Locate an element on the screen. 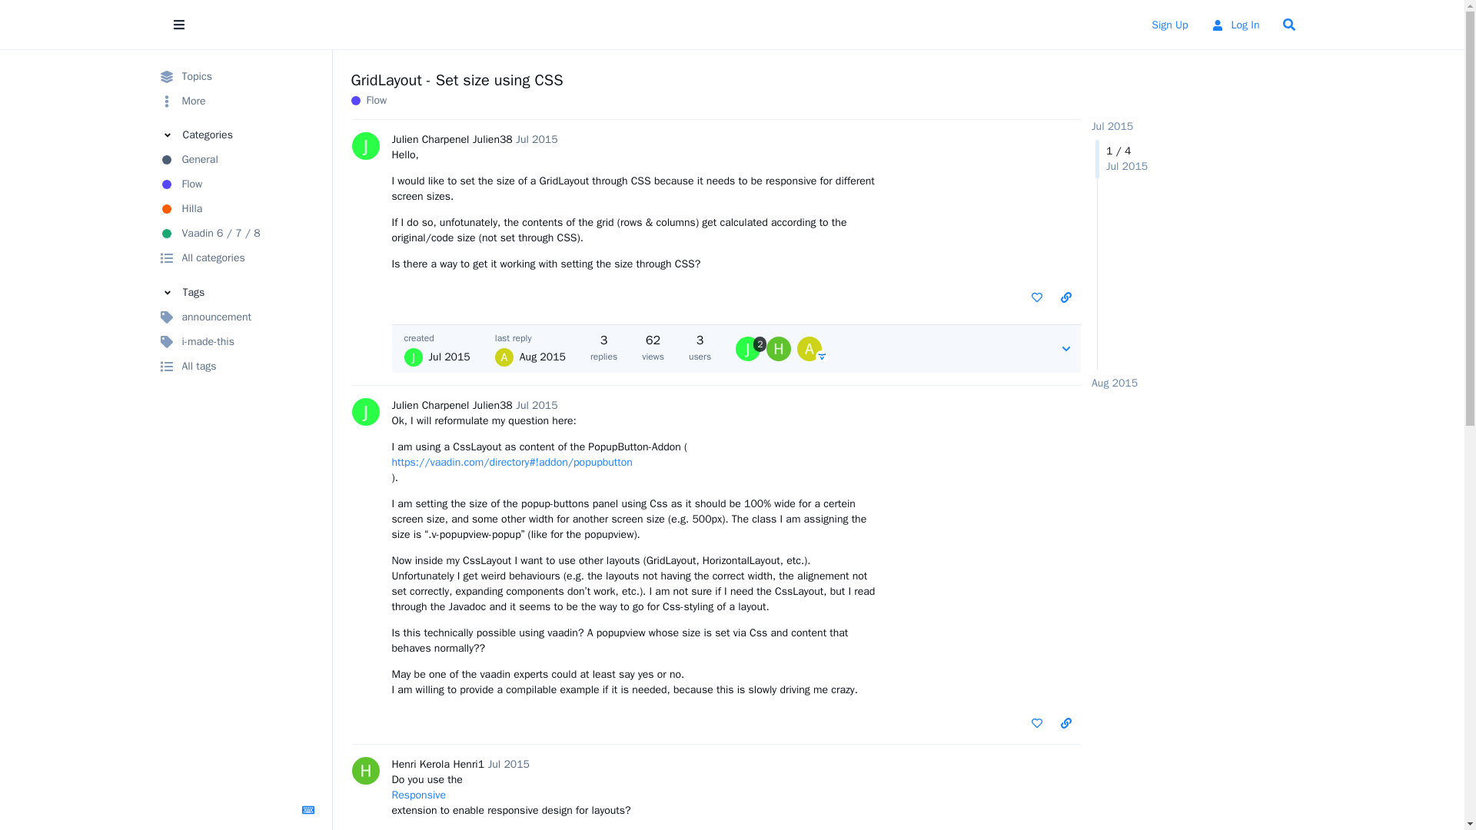 This screenshot has height=830, width=1476. Categories is located at coordinates (238, 135).